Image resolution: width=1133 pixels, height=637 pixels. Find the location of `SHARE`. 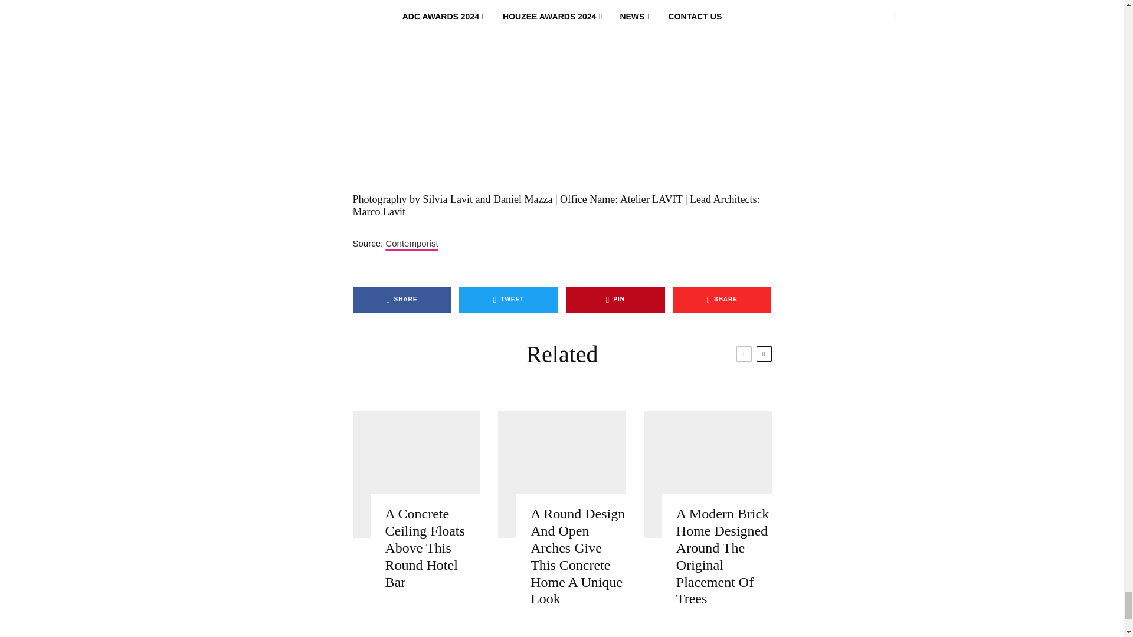

SHARE is located at coordinates (402, 300).